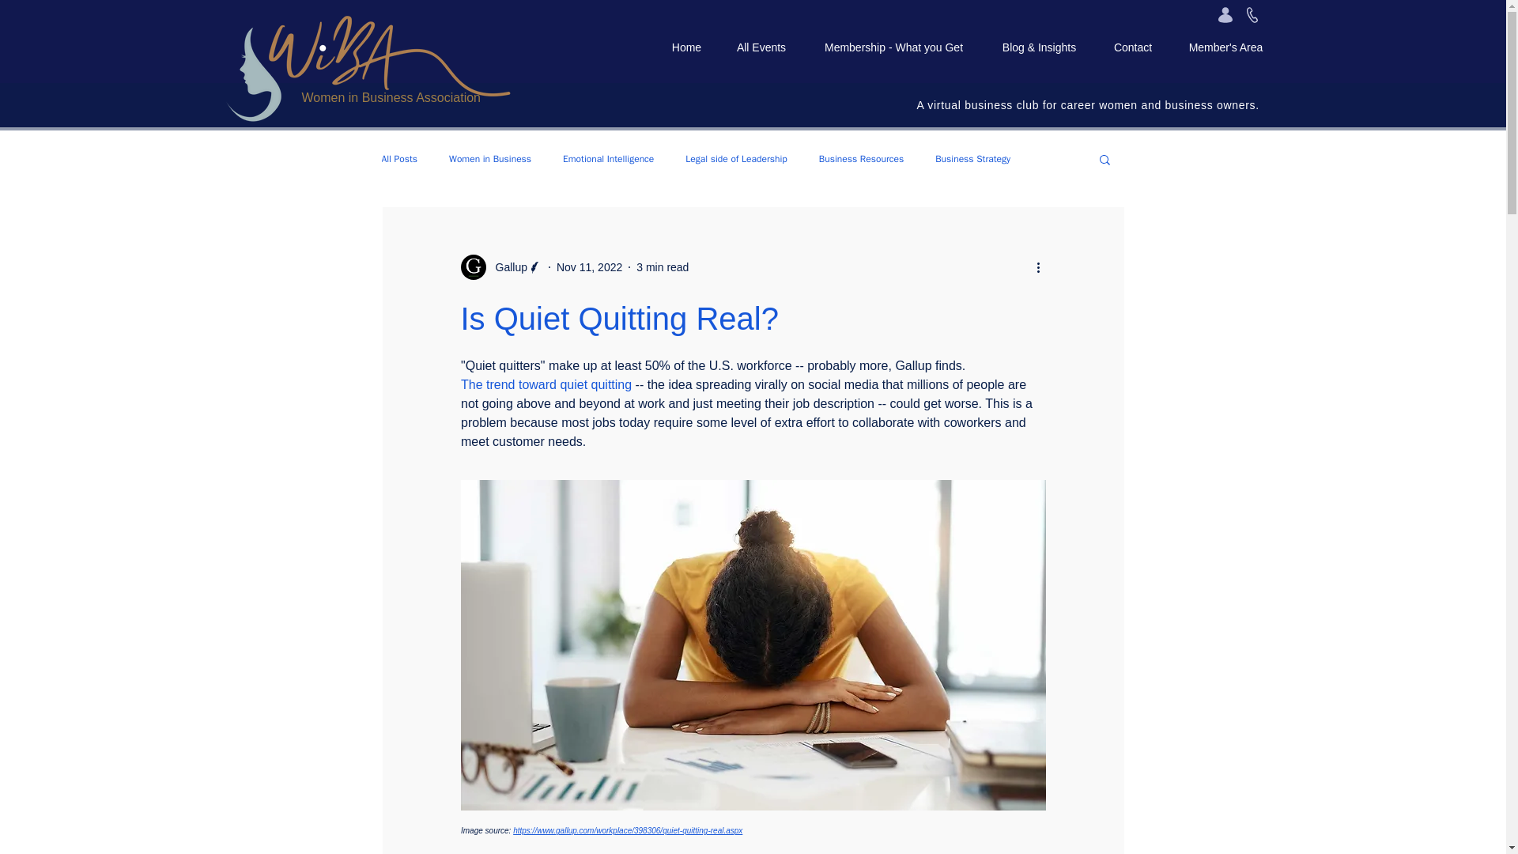 The image size is (1518, 854). What do you see at coordinates (861, 158) in the screenshot?
I see `Business Resources` at bounding box center [861, 158].